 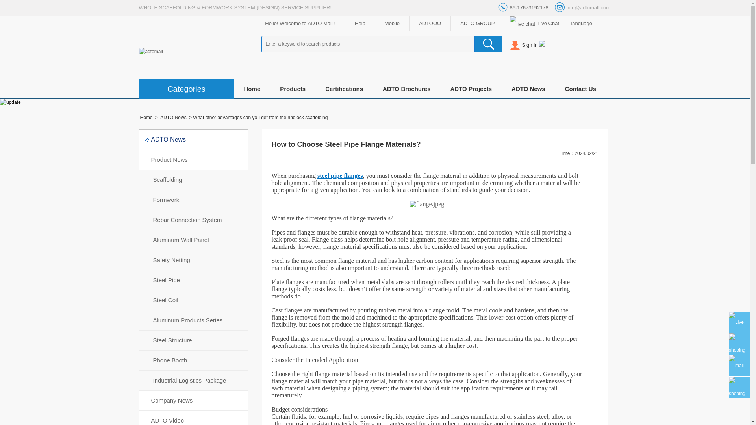 I want to click on ADTO GROUP, so click(x=477, y=23).